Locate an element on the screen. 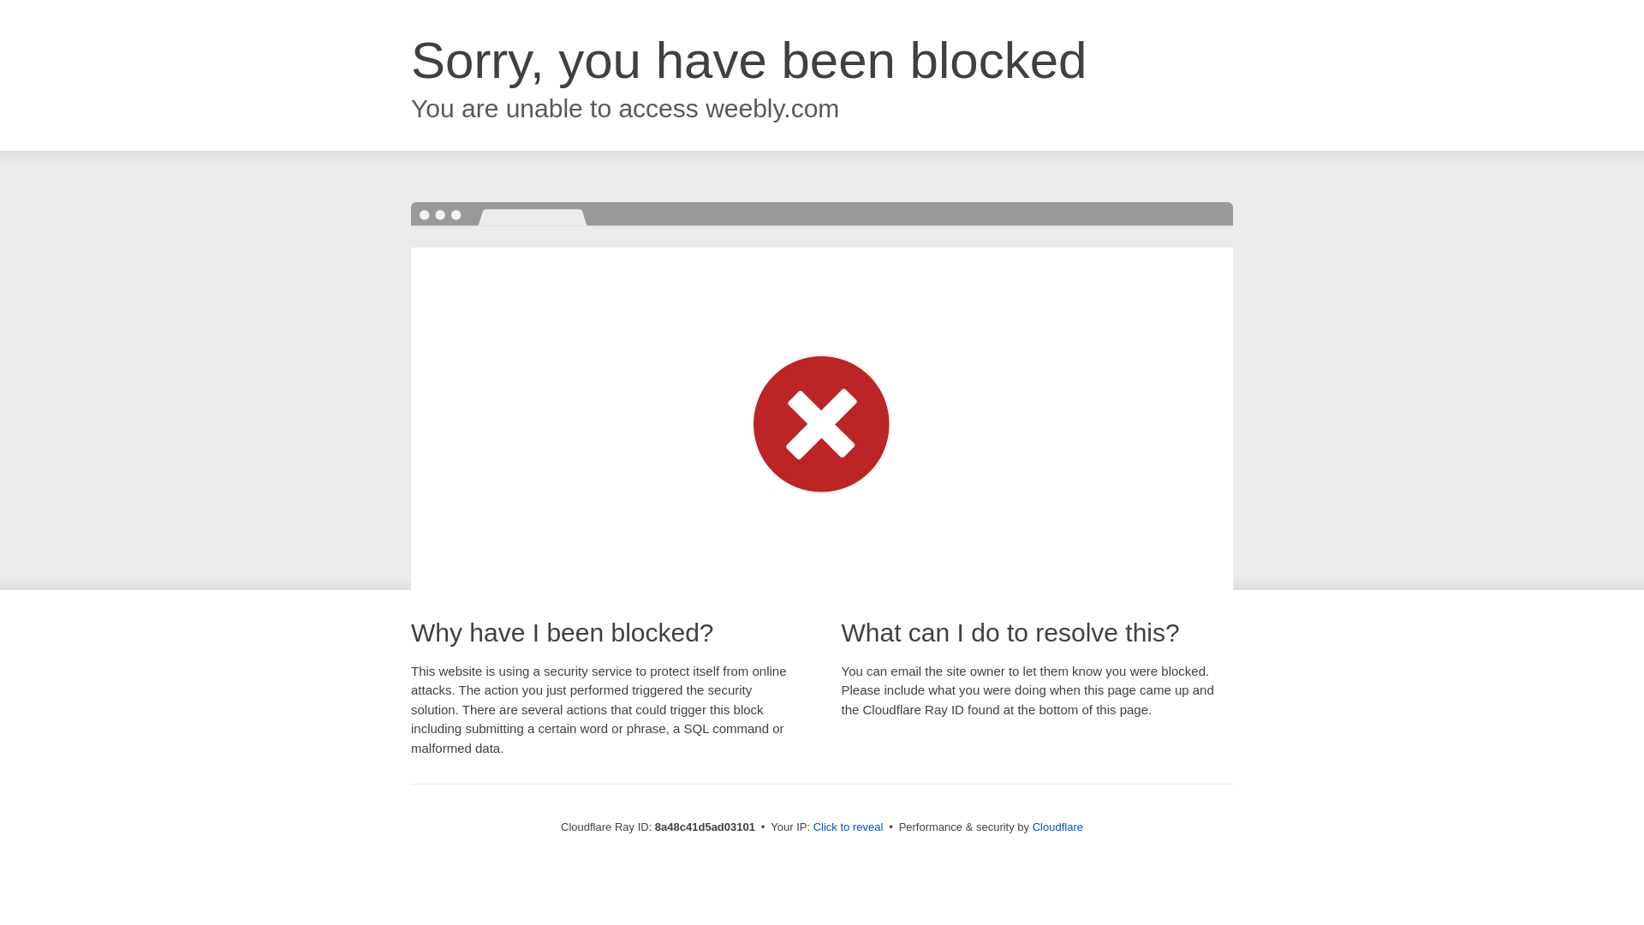 The image size is (1644, 925). Click to reveal is located at coordinates (849, 827).